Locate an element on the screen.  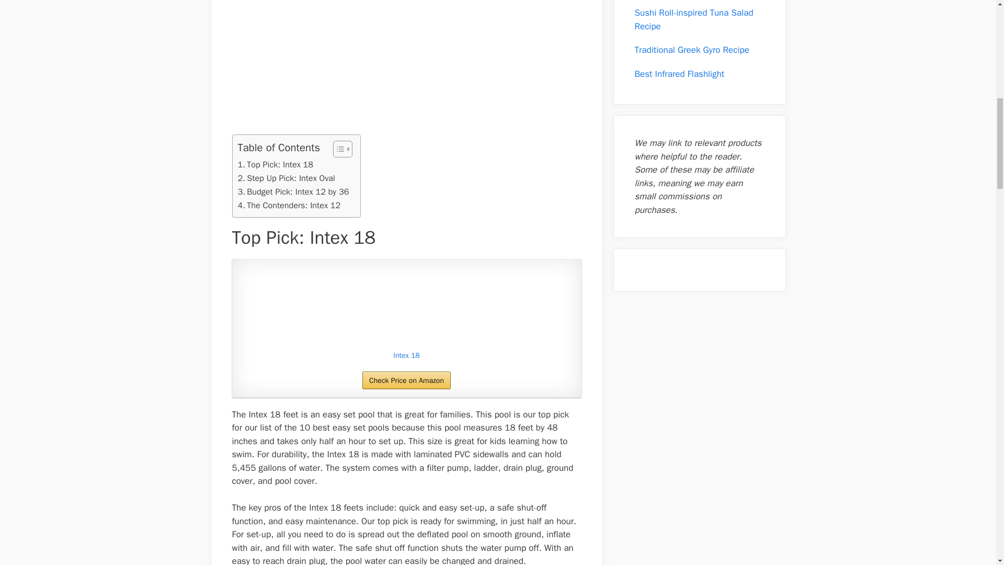
Intex 18 is located at coordinates (407, 356).